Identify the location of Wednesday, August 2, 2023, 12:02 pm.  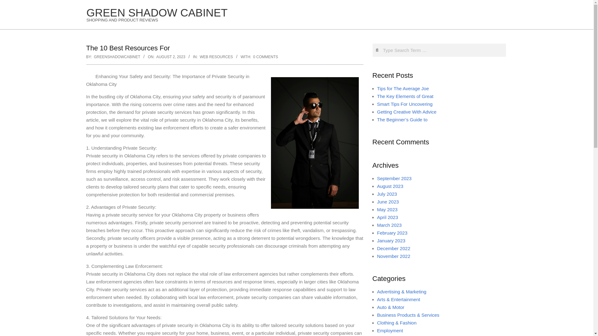
(171, 57).